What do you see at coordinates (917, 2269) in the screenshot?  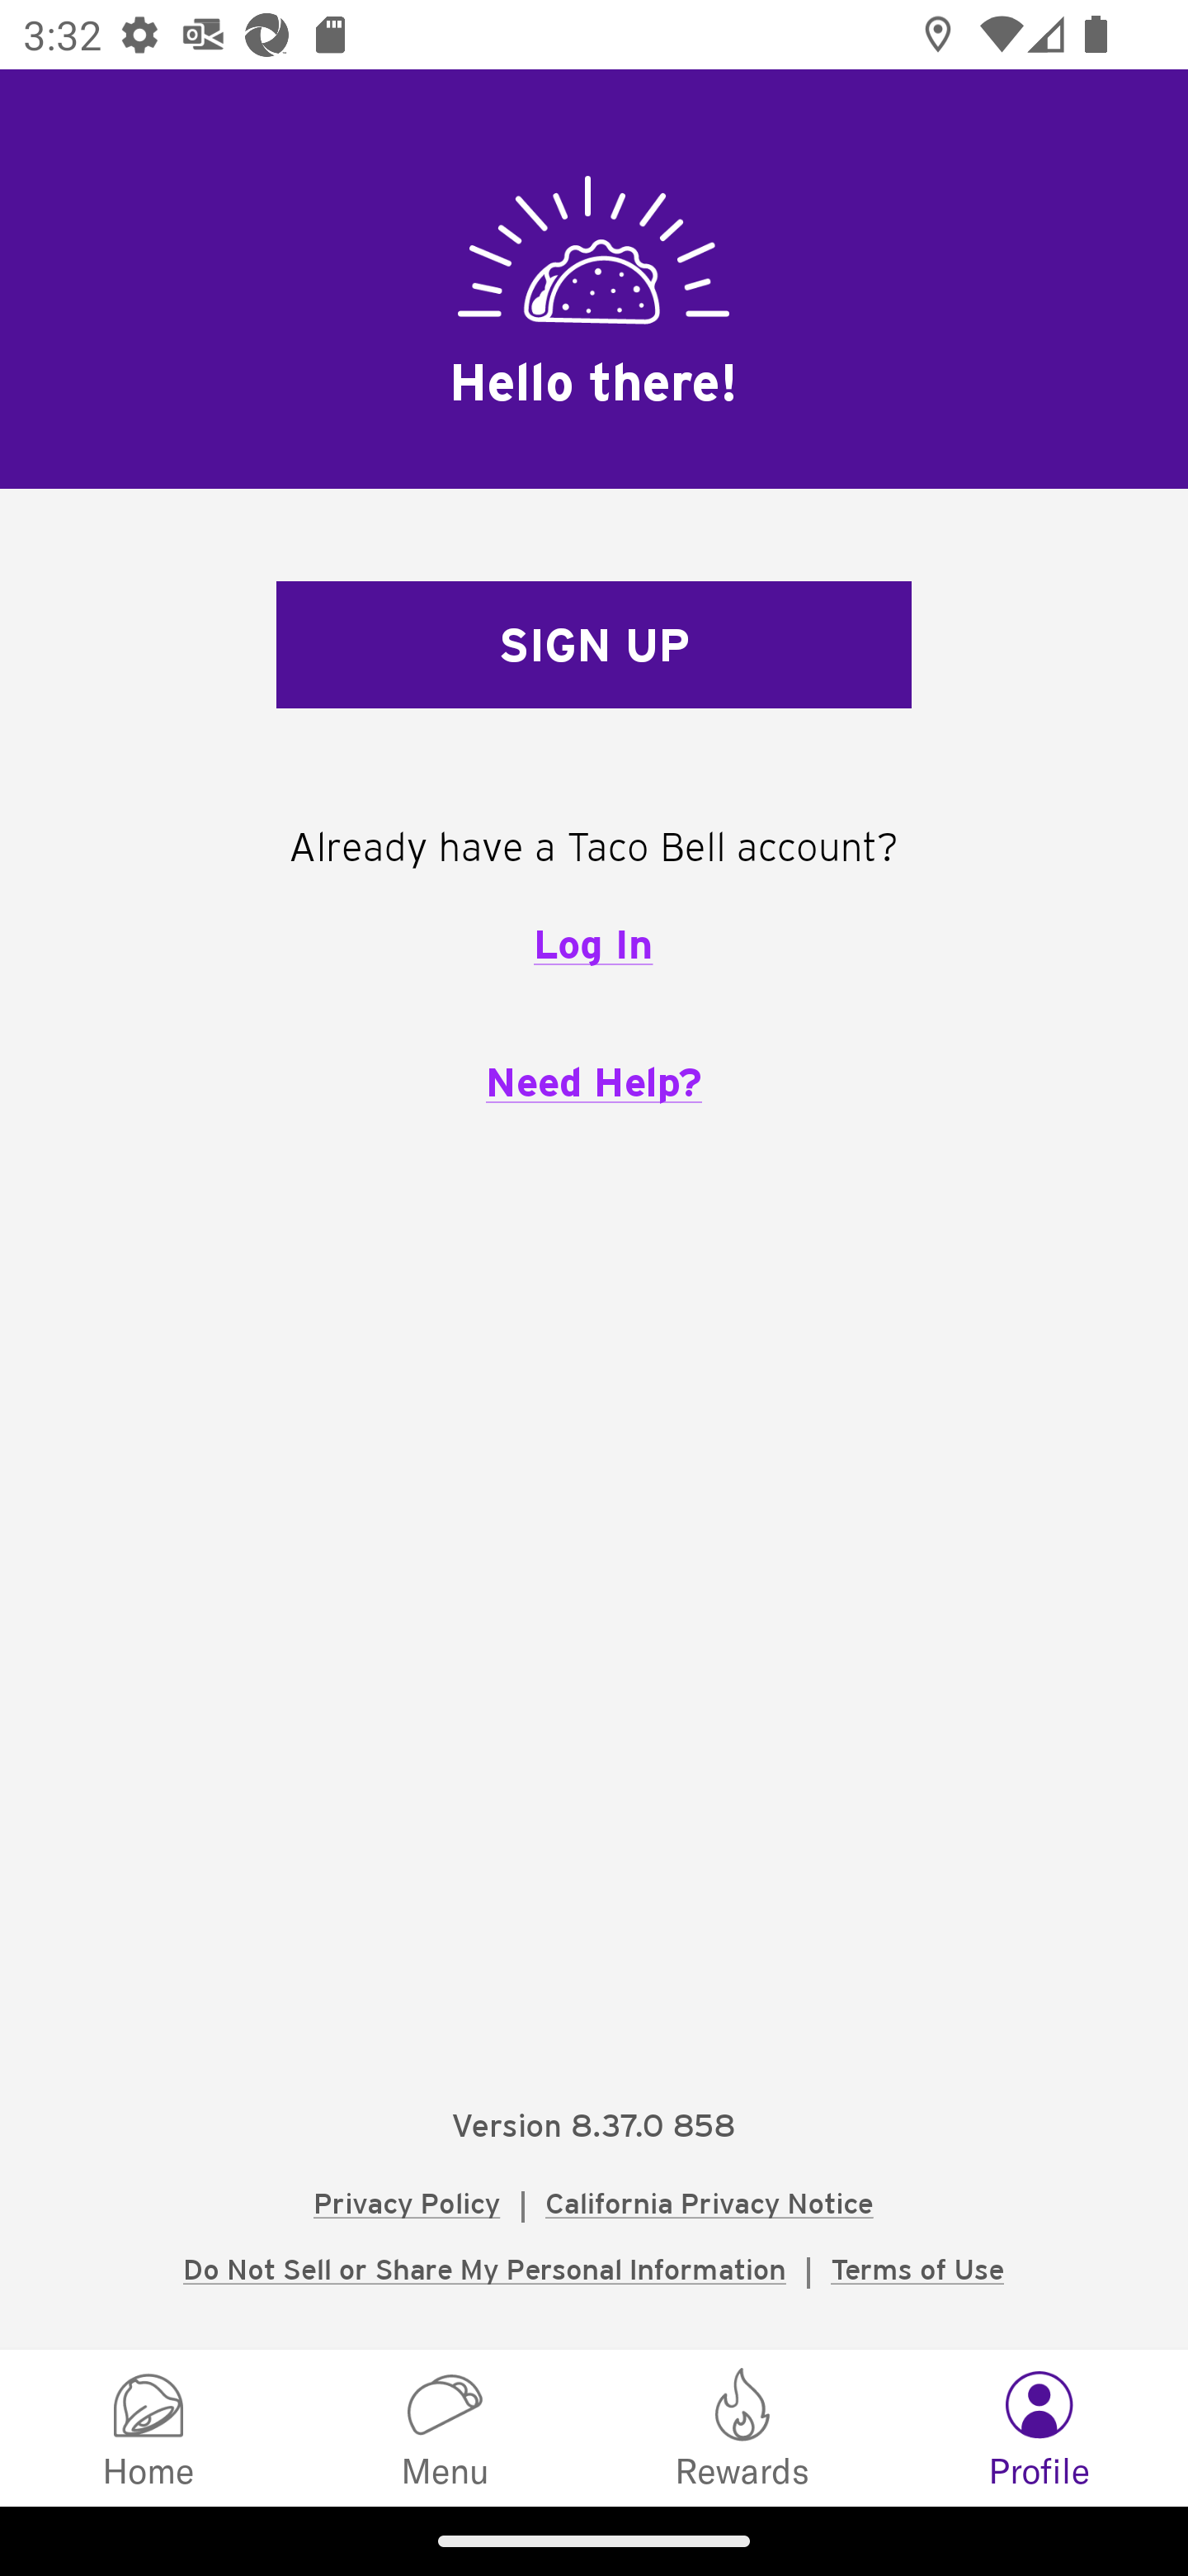 I see `Terms of Use` at bounding box center [917, 2269].